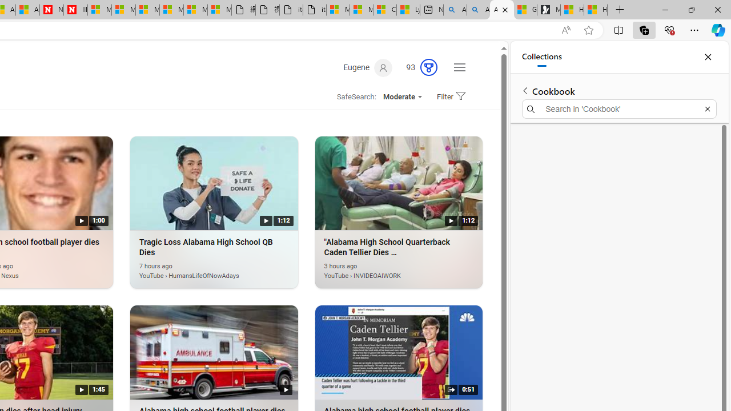 This screenshot has height=411, width=731. What do you see at coordinates (199, 269) in the screenshot?
I see `Tragic Loss Alabama High School QB Dies` at bounding box center [199, 269].